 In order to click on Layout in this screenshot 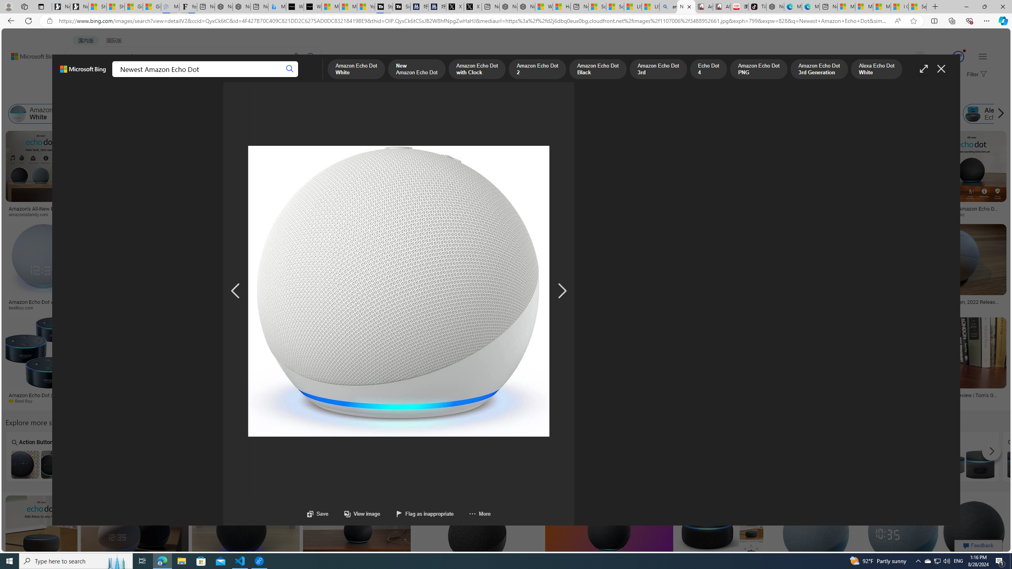, I will do `click(176, 94)`.